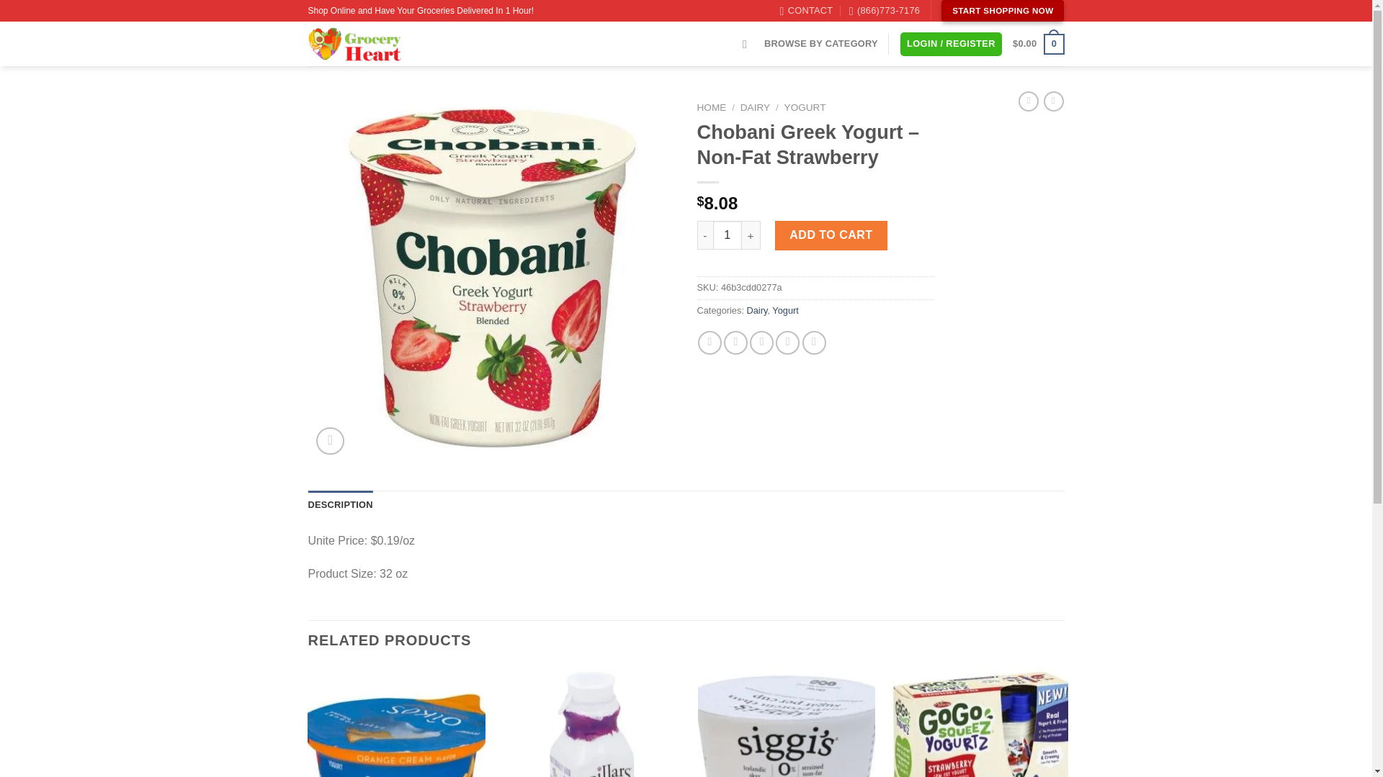 The width and height of the screenshot is (1383, 777). Describe the element at coordinates (330, 441) in the screenshot. I see `Zoom` at that location.